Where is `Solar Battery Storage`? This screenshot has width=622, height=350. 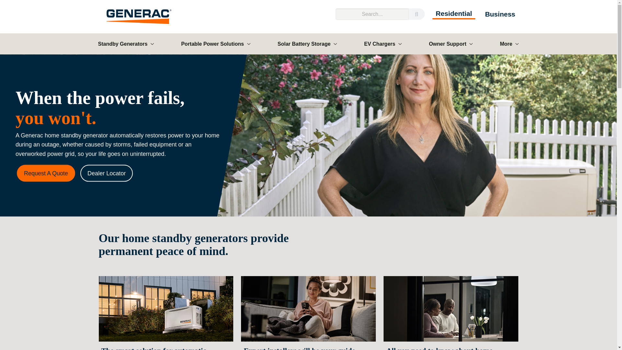 Solar Battery Storage is located at coordinates (307, 44).